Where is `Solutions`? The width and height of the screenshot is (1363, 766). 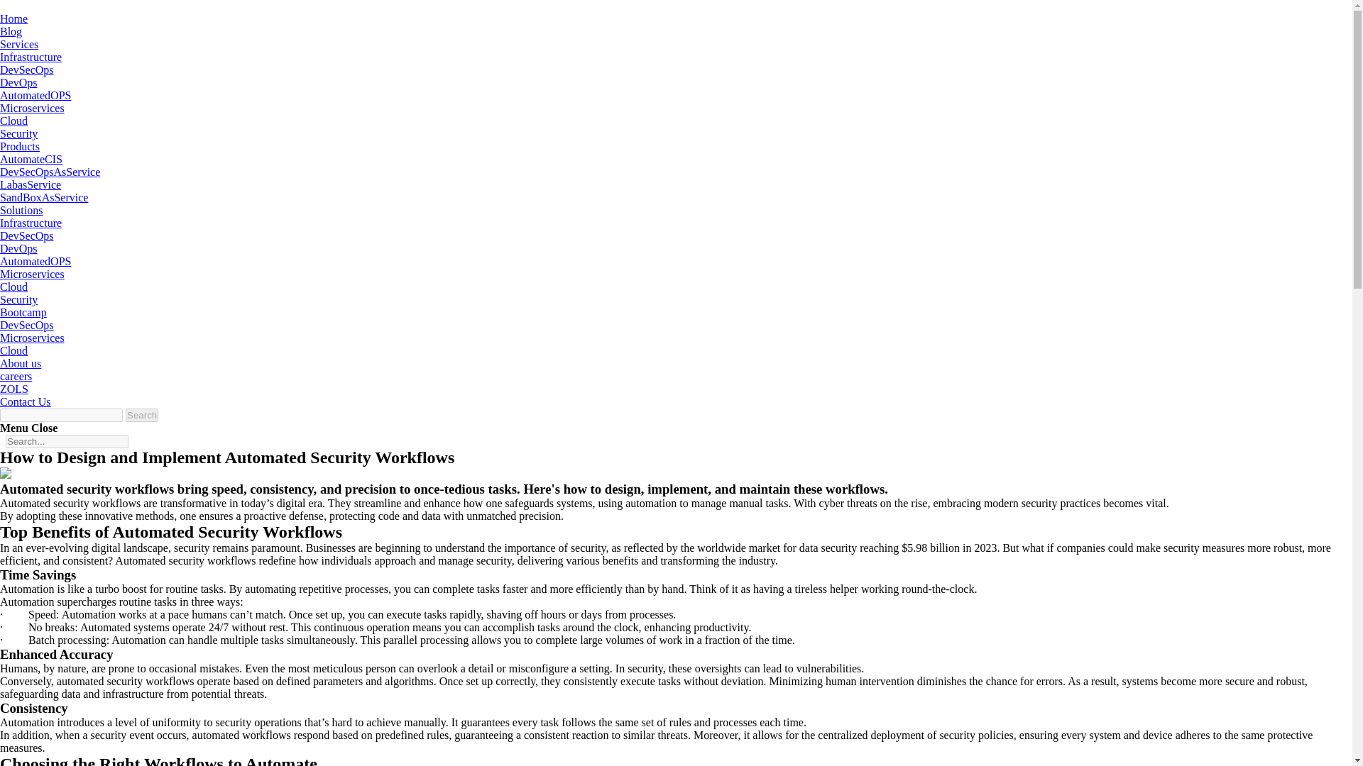
Solutions is located at coordinates (21, 210).